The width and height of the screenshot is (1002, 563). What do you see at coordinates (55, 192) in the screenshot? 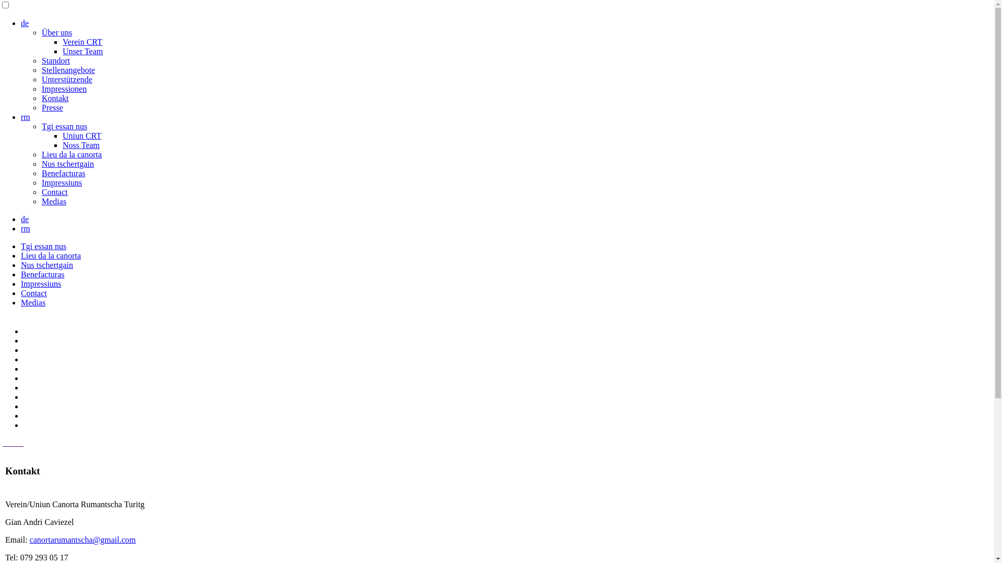
I see `Contact` at bounding box center [55, 192].